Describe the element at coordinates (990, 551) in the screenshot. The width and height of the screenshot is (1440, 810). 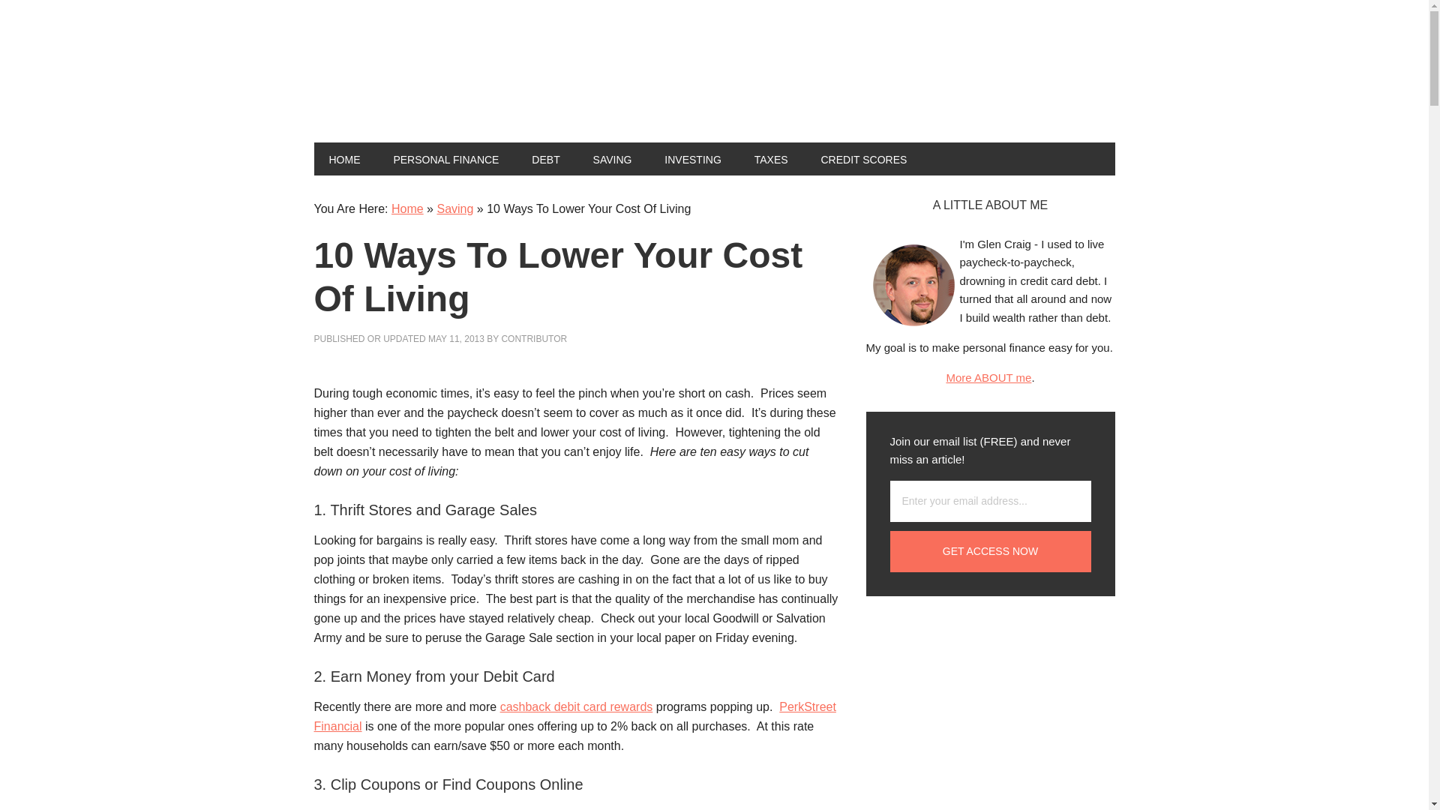
I see `Get Access Now` at that location.